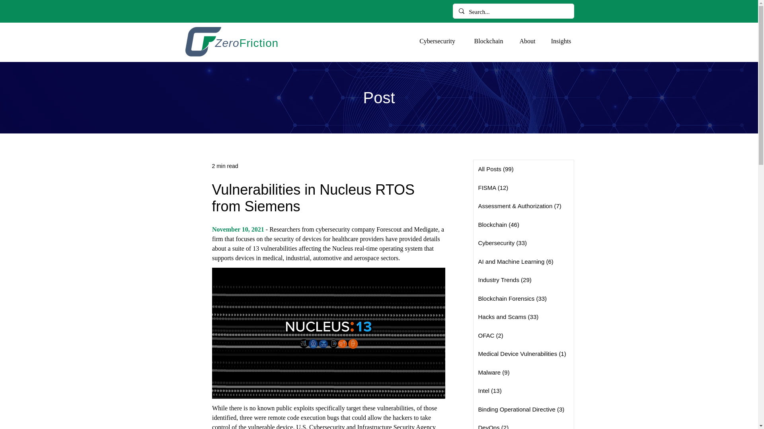  I want to click on Blockchain, so click(489, 41).